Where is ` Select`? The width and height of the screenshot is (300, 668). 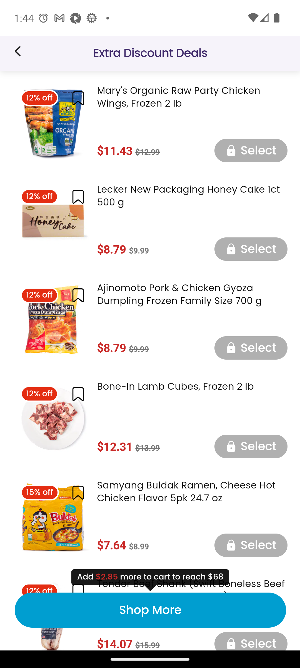
 Select is located at coordinates (251, 545).